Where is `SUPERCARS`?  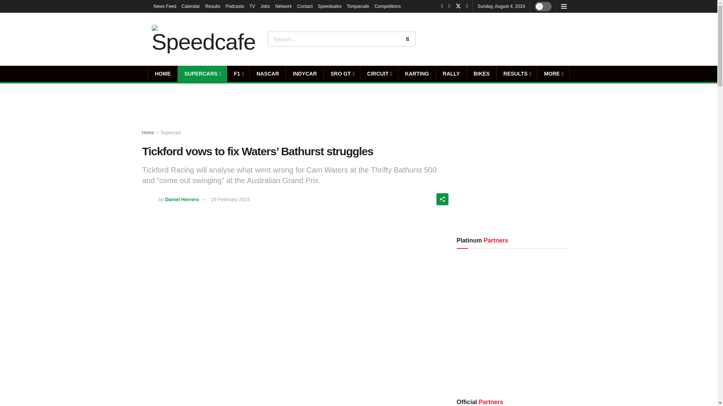 SUPERCARS is located at coordinates (202, 74).